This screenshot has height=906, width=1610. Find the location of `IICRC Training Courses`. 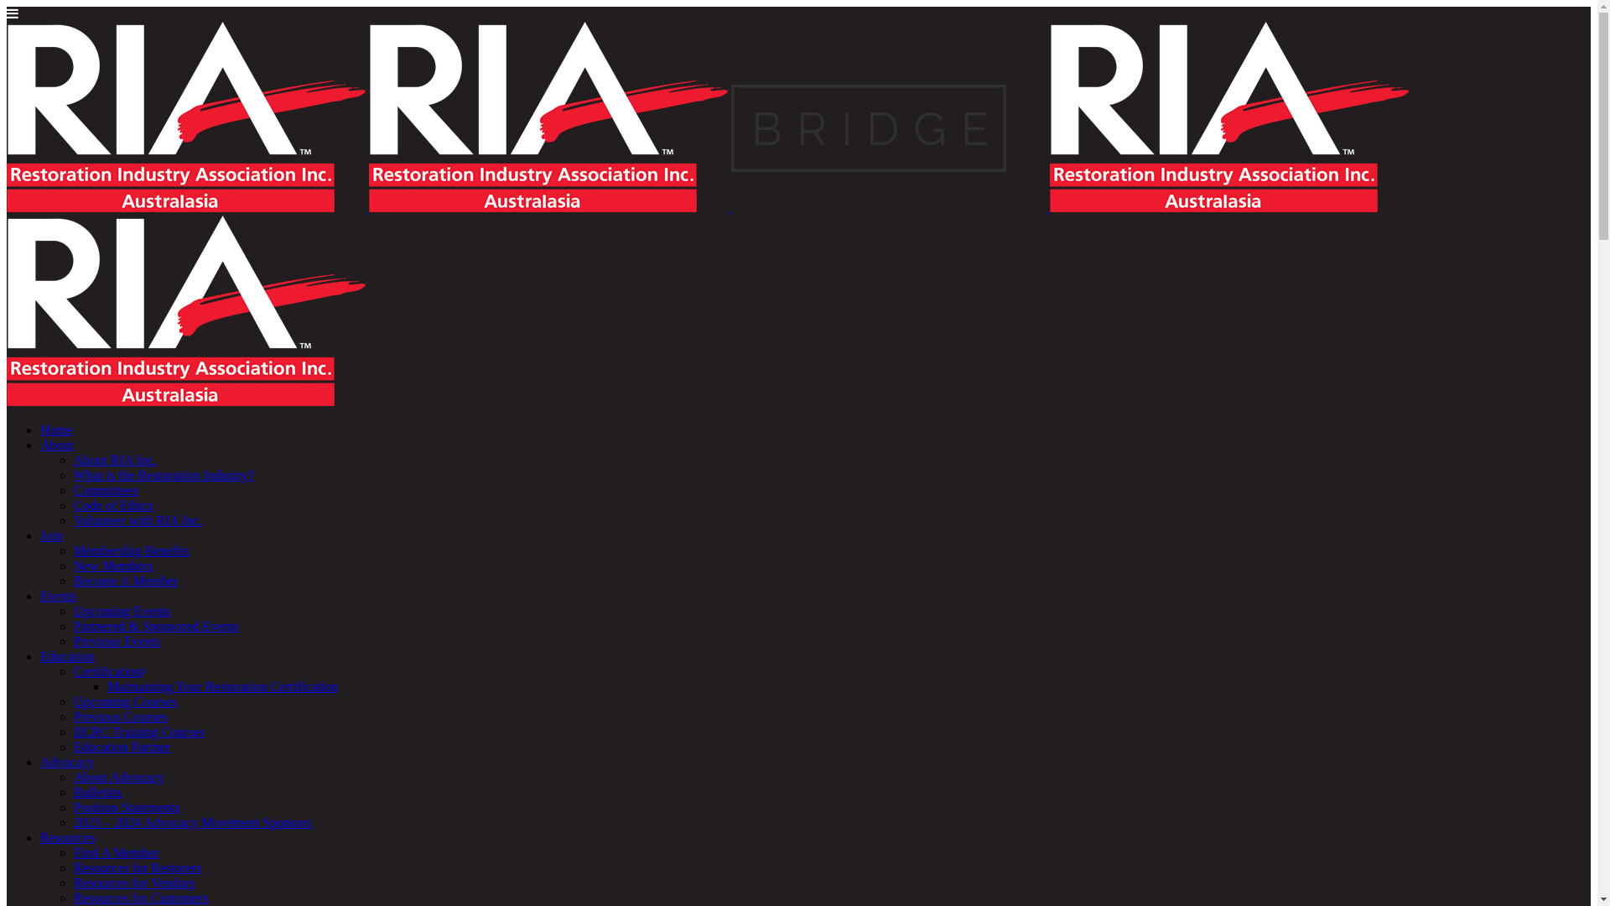

IICRC Training Courses is located at coordinates (139, 732).